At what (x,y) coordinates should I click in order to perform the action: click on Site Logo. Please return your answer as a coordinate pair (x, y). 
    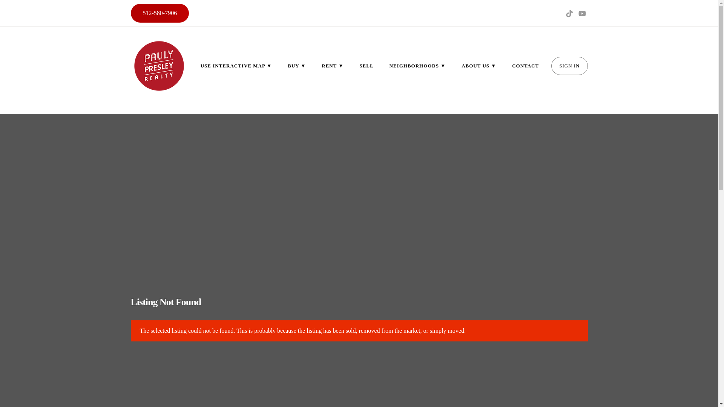
    Looking at the image, I should click on (158, 66).